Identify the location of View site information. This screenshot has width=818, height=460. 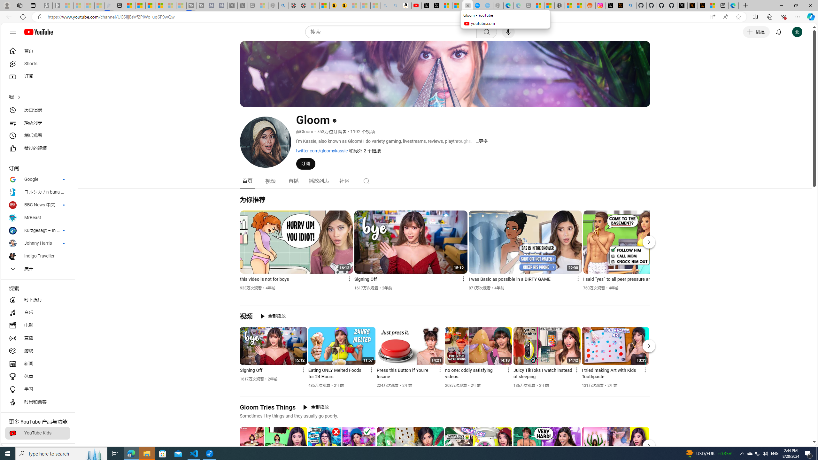
(40, 17).